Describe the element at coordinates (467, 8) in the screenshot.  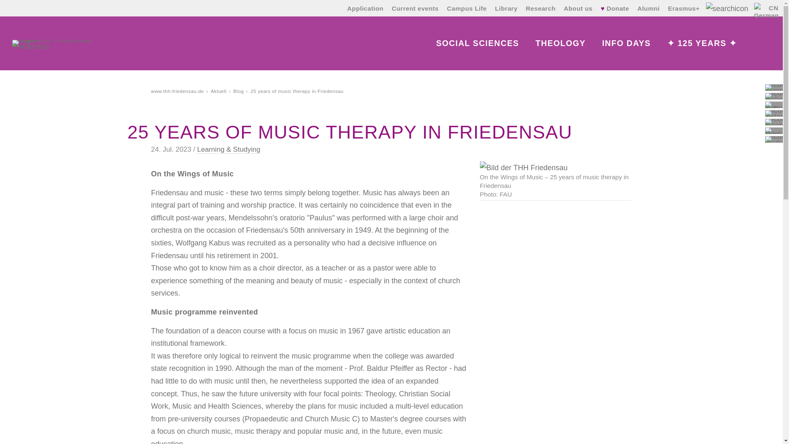
I see `Campus Life` at that location.